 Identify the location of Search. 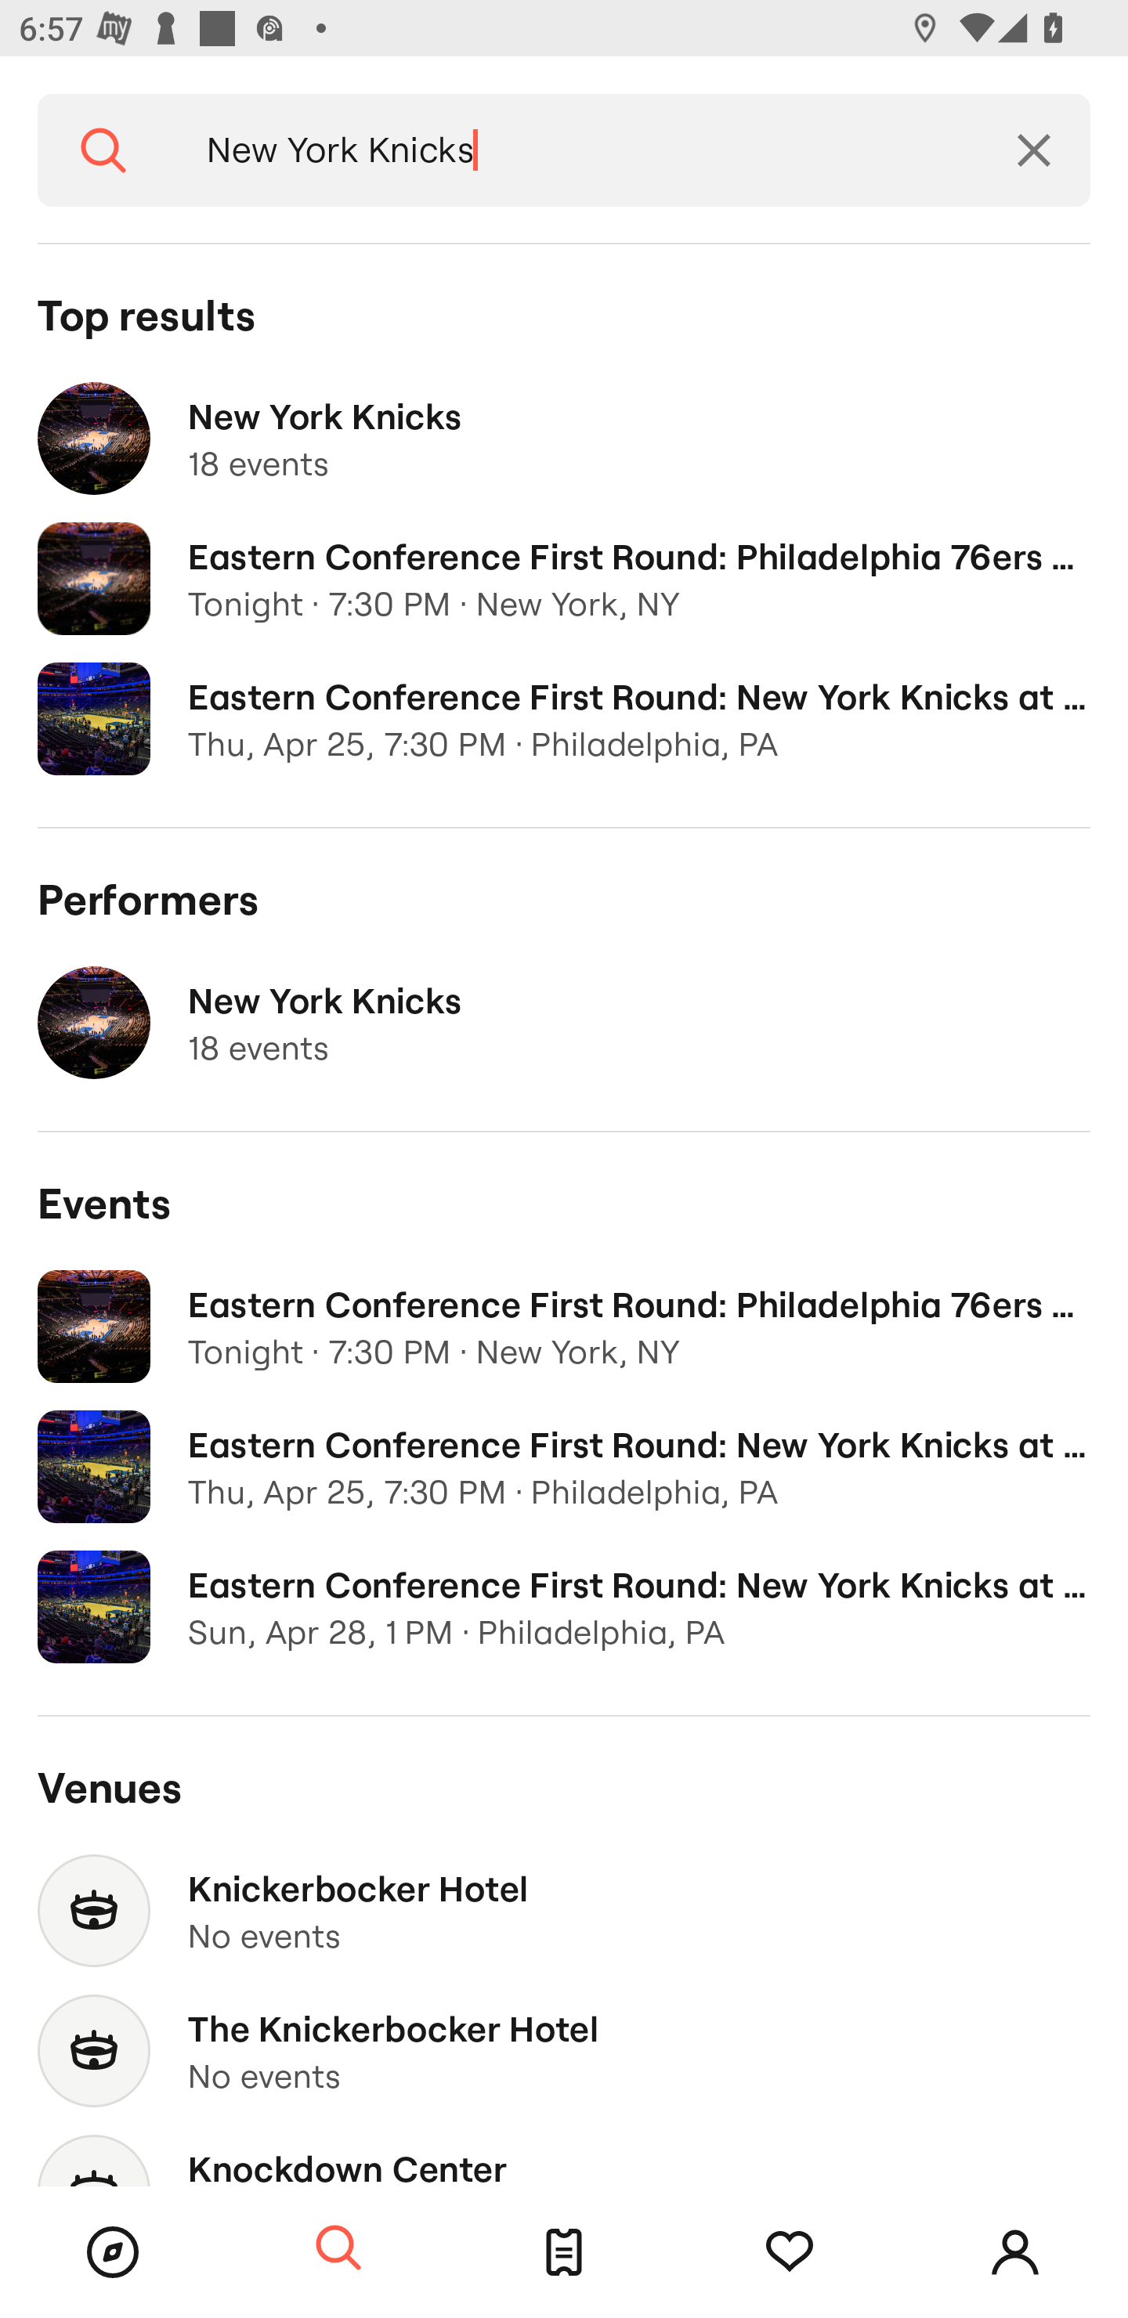
(103, 150).